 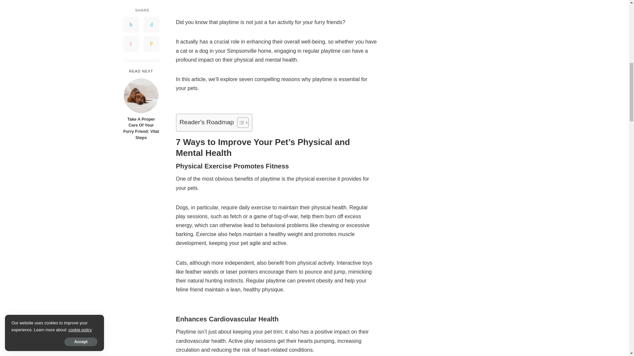 What do you see at coordinates (151, 44) in the screenshot?
I see `Email` at bounding box center [151, 44].